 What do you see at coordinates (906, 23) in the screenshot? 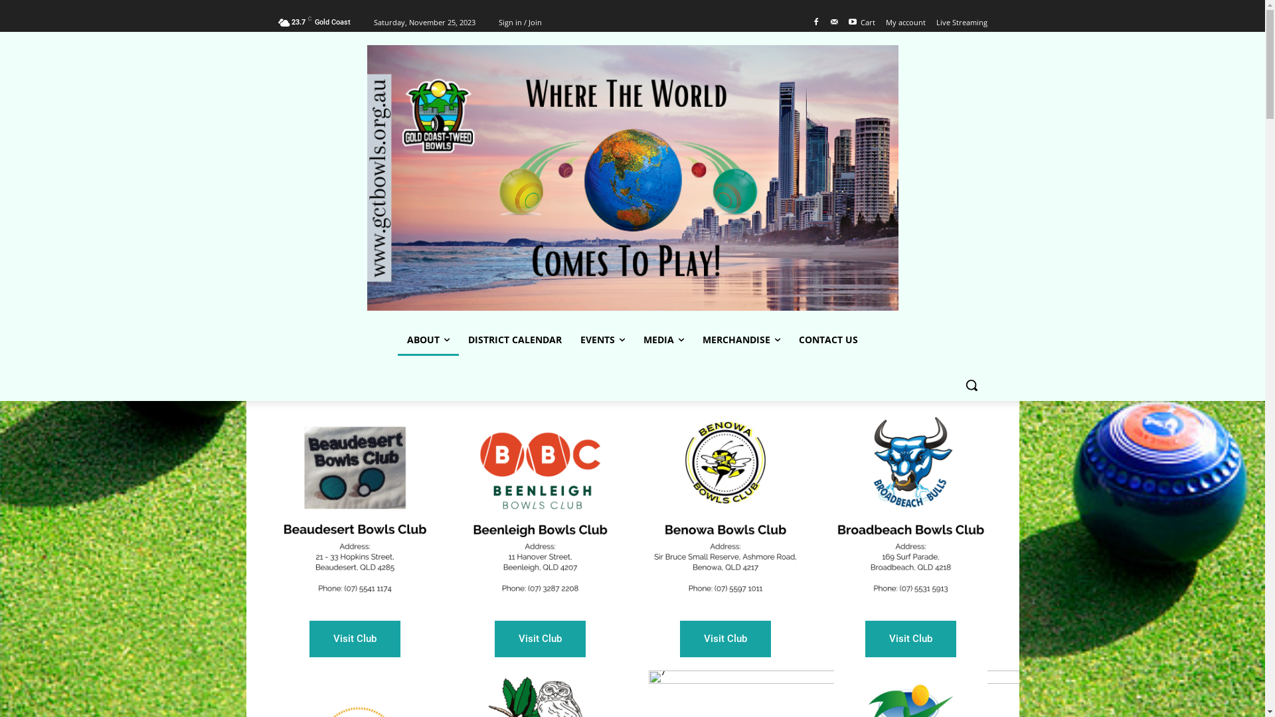
I see `My account` at bounding box center [906, 23].